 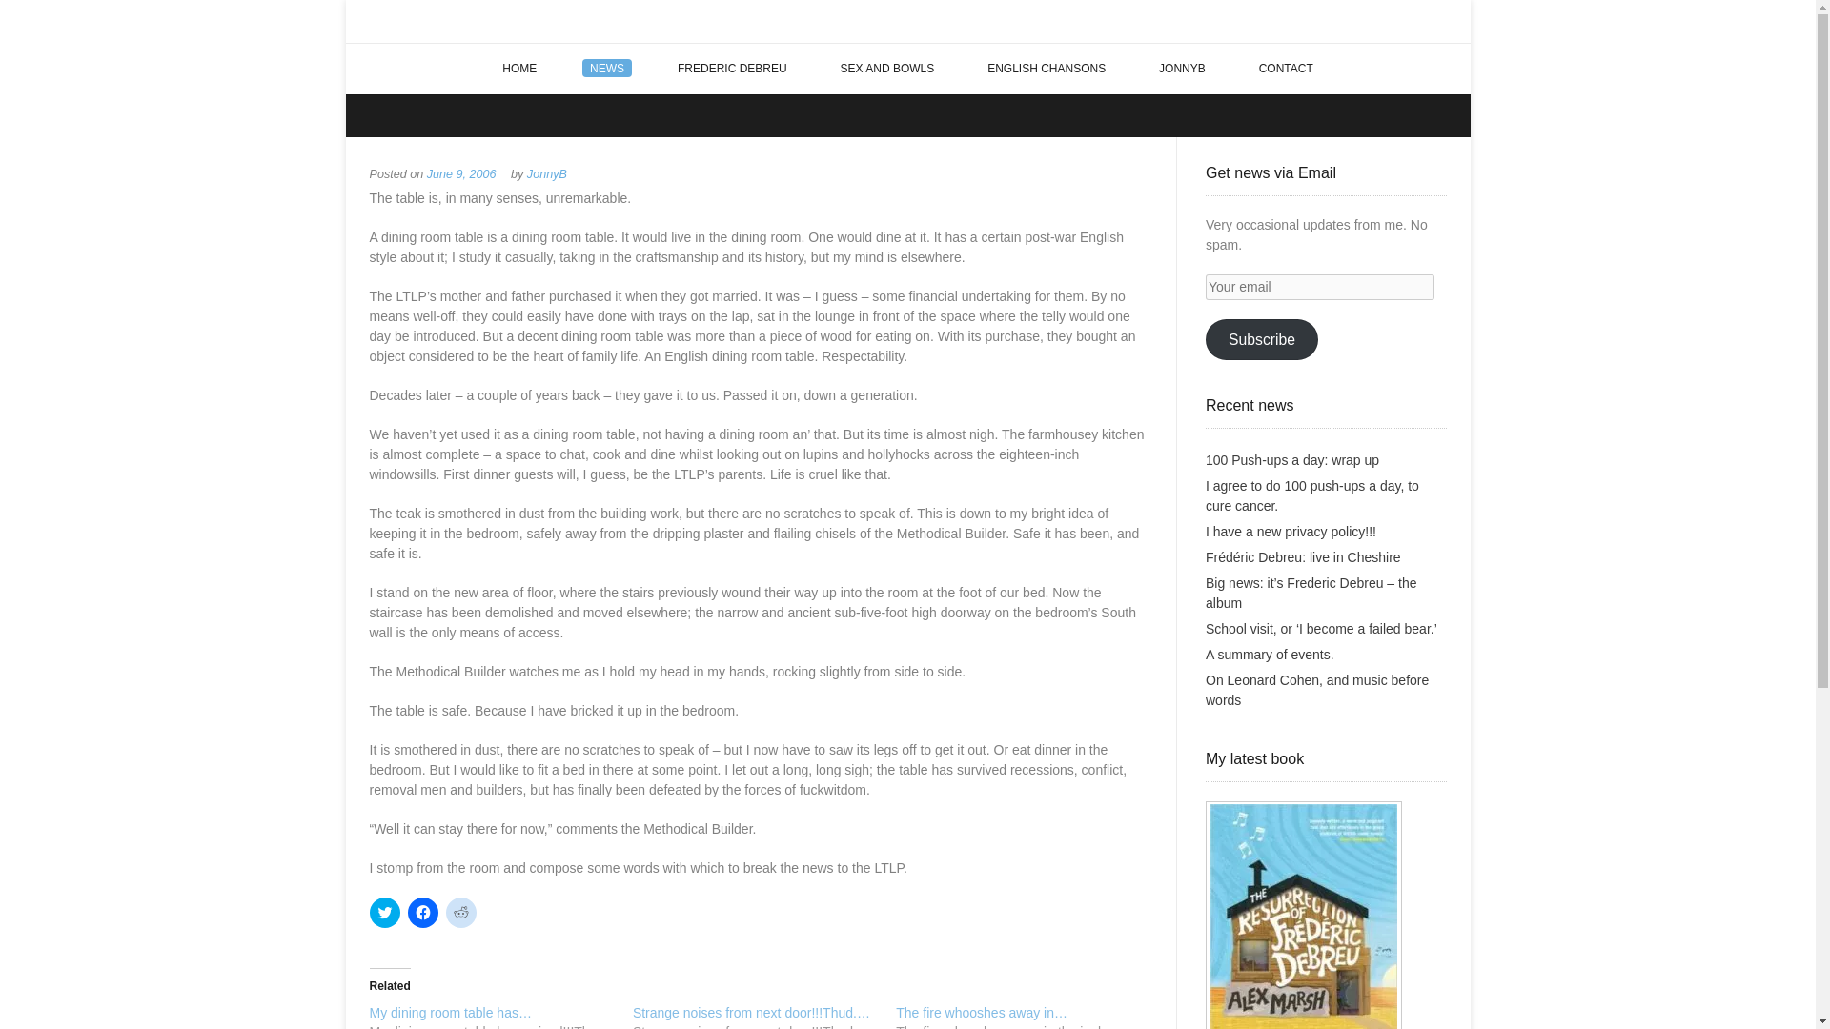 What do you see at coordinates (732, 69) in the screenshot?
I see `FREDERIC DEBREU` at bounding box center [732, 69].